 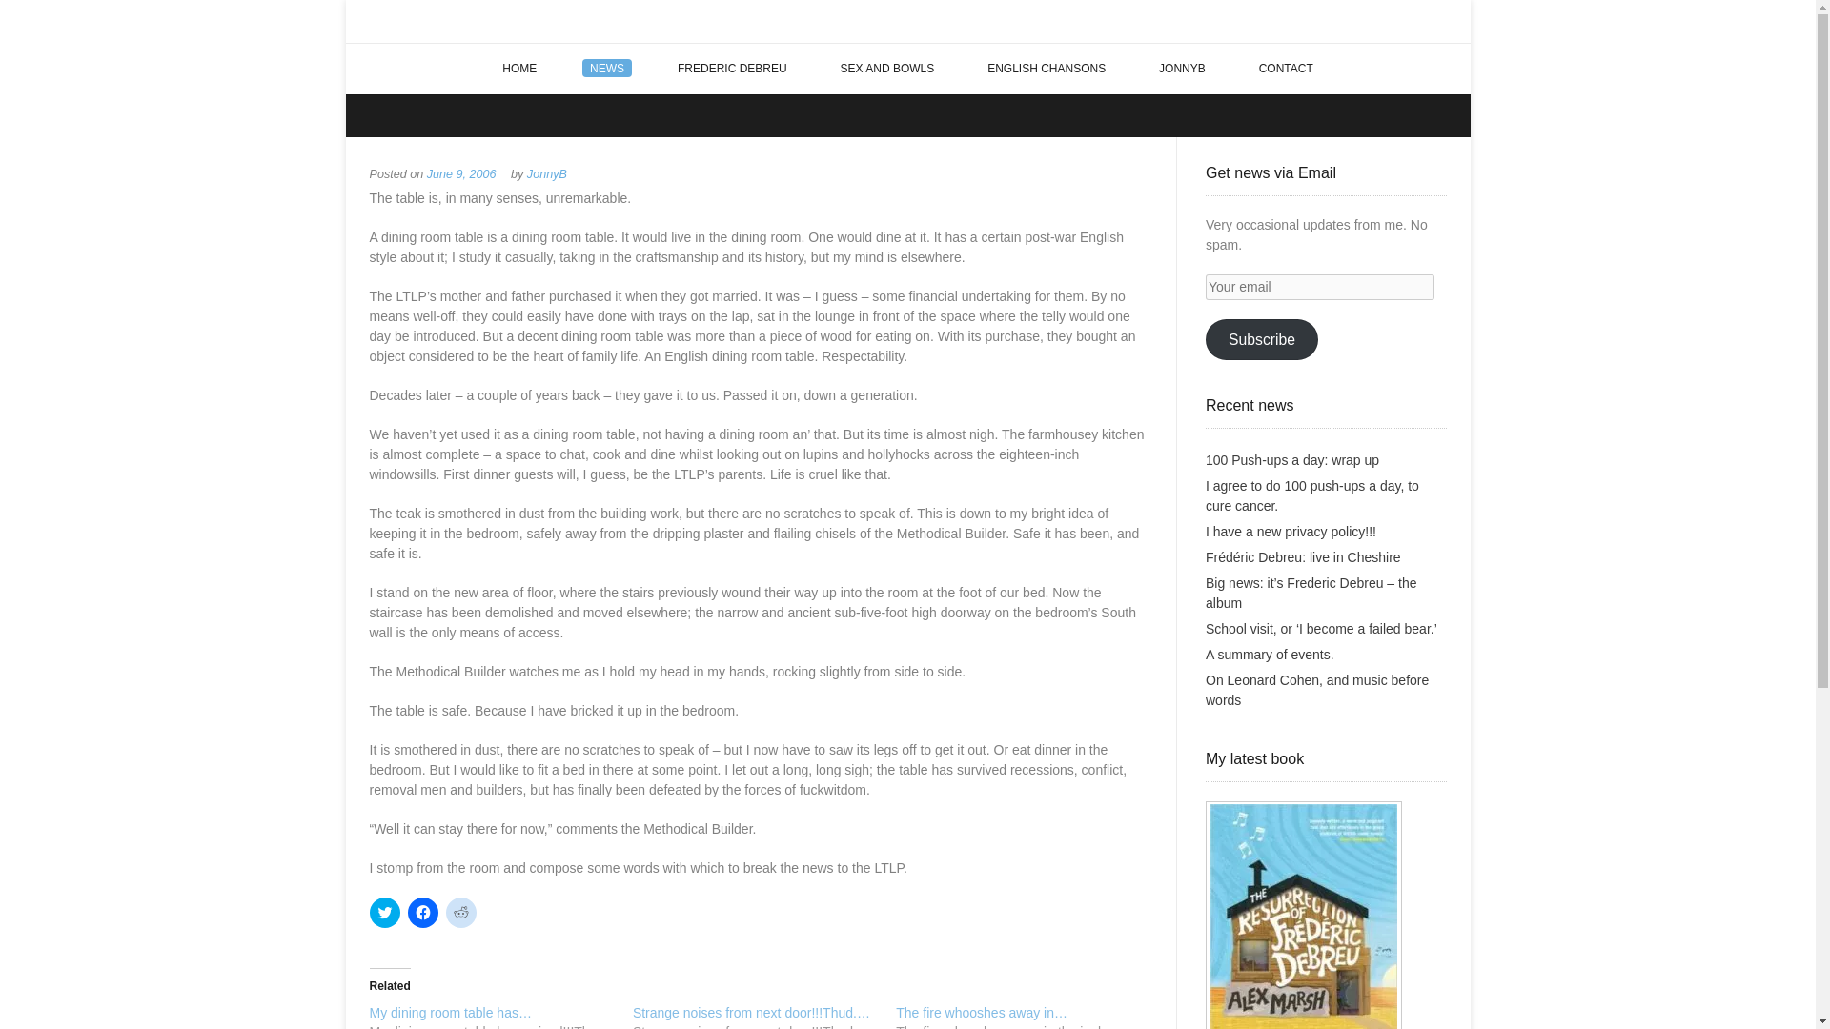 What do you see at coordinates (732, 69) in the screenshot?
I see `FREDERIC DEBREU` at bounding box center [732, 69].